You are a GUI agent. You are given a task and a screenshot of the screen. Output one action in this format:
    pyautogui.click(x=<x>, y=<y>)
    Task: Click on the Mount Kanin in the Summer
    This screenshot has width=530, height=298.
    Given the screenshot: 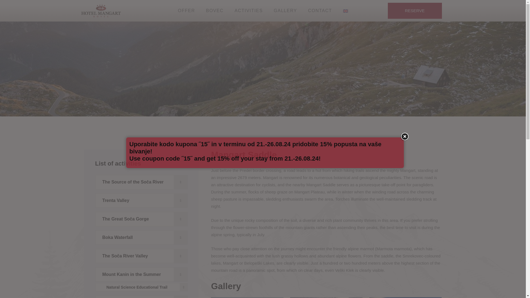 What is the action you would take?
    pyautogui.click(x=141, y=274)
    